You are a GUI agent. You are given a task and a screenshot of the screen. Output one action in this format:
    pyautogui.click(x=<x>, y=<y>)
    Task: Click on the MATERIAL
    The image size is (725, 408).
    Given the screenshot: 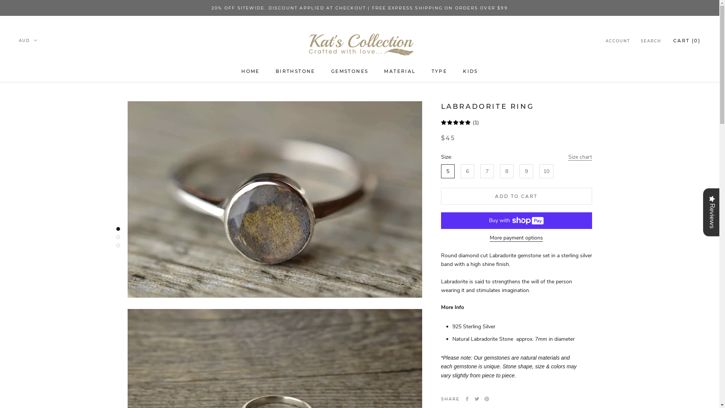 What is the action you would take?
    pyautogui.click(x=400, y=71)
    